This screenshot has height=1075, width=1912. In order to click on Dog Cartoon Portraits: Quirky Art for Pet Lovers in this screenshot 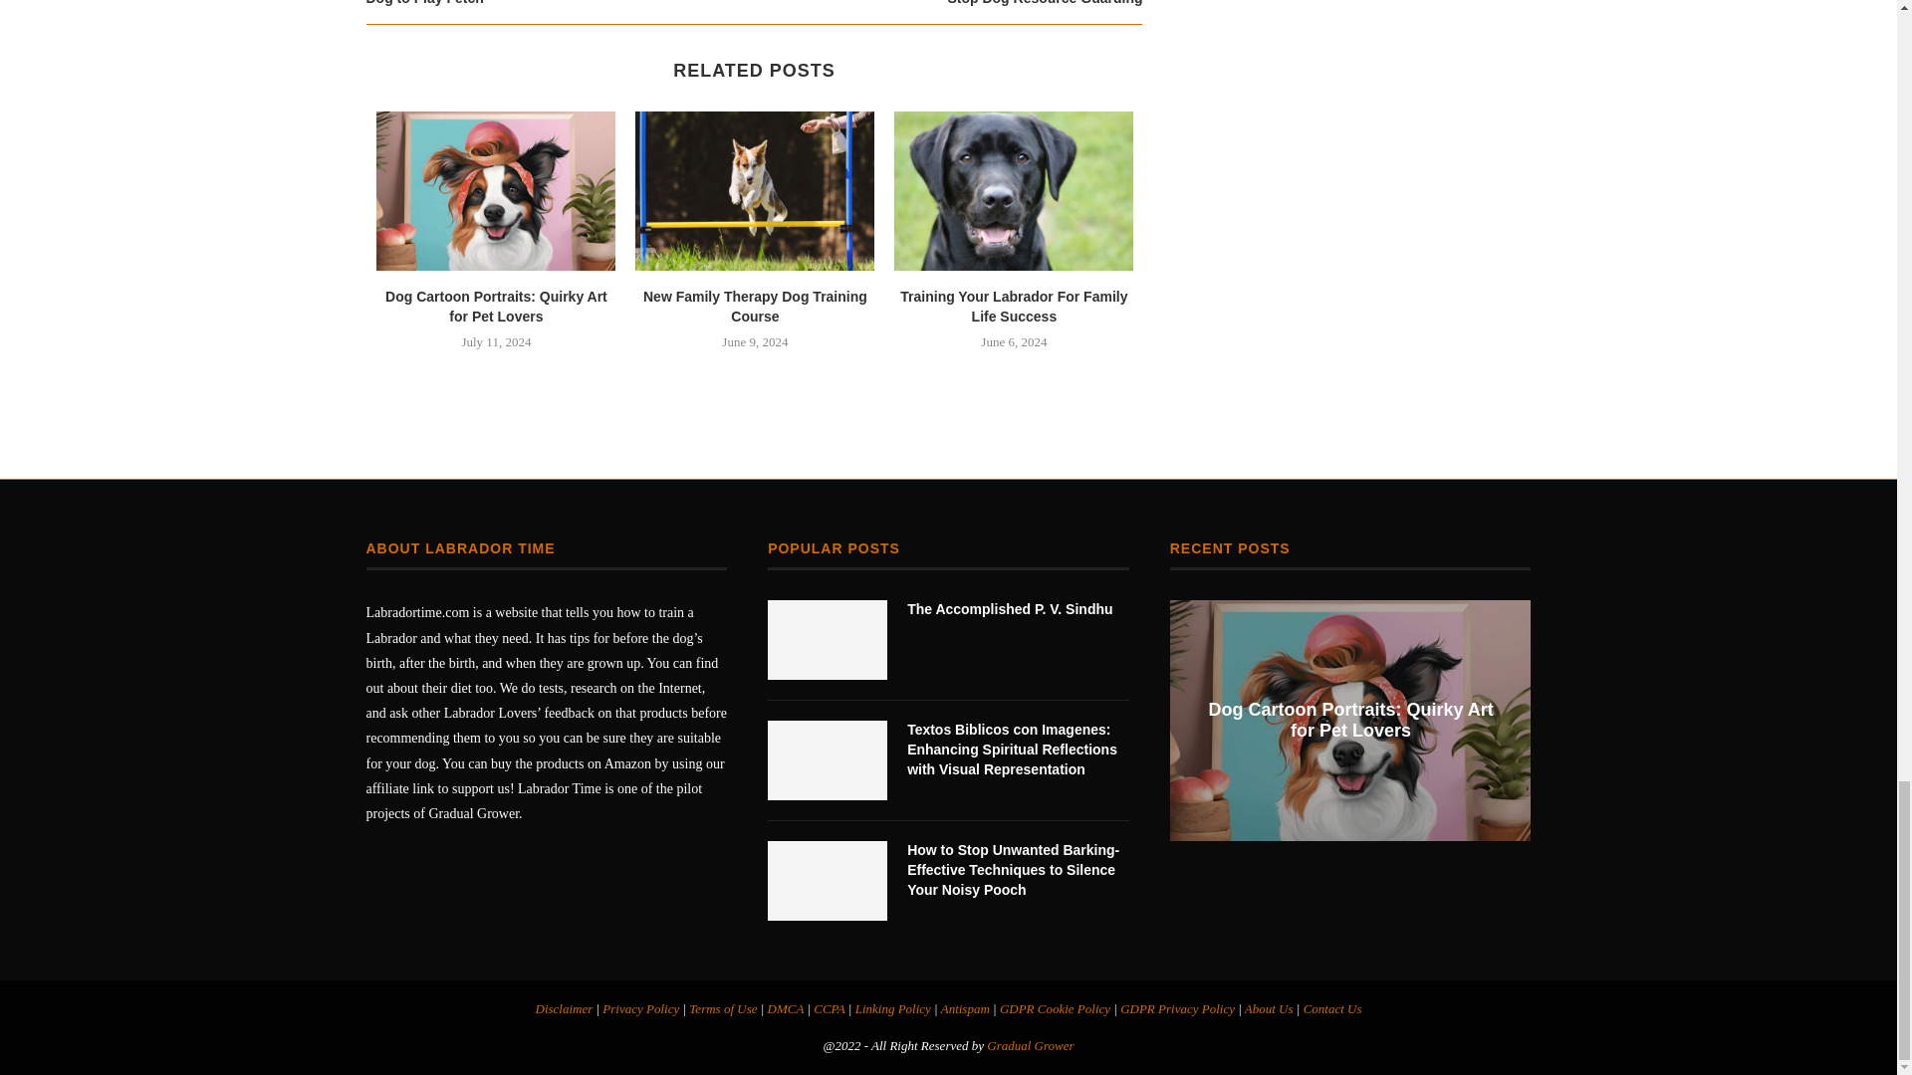, I will do `click(496, 191)`.